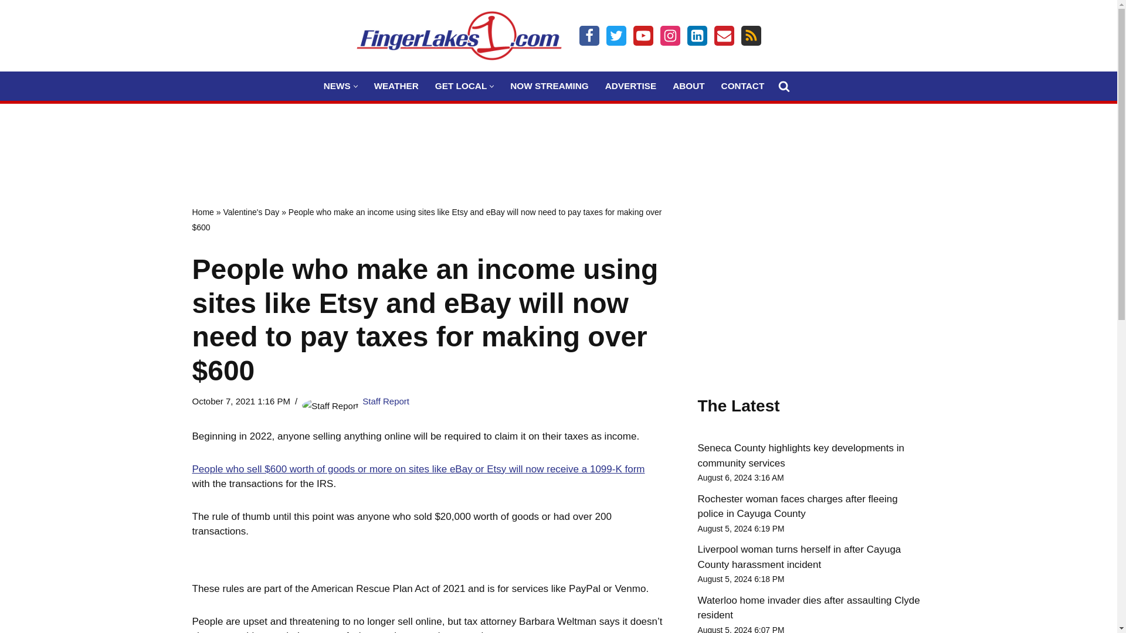  I want to click on NEWS, so click(337, 86).